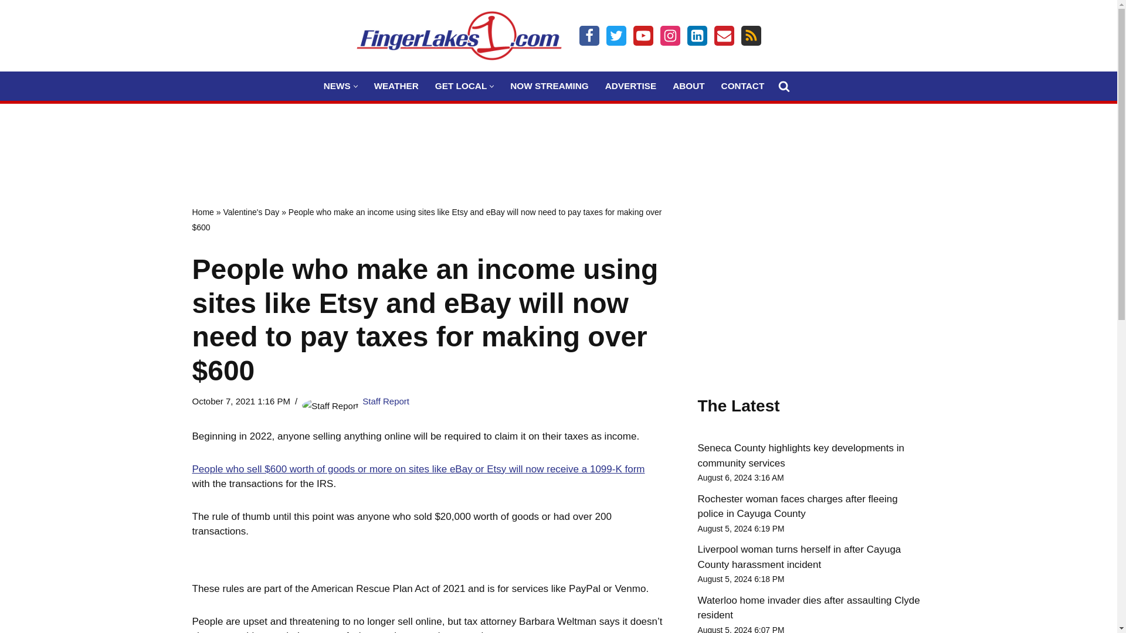  I want to click on NEWS, so click(337, 86).